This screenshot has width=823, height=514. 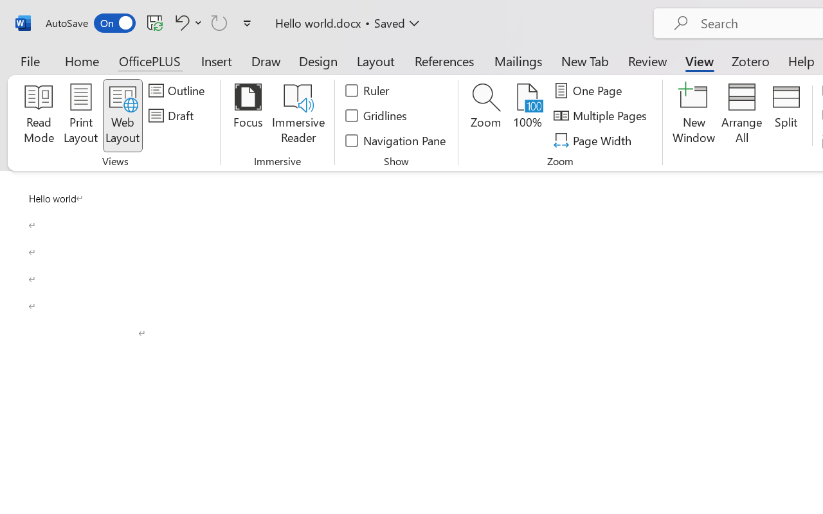 What do you see at coordinates (298, 116) in the screenshot?
I see `Immersive Reader` at bounding box center [298, 116].